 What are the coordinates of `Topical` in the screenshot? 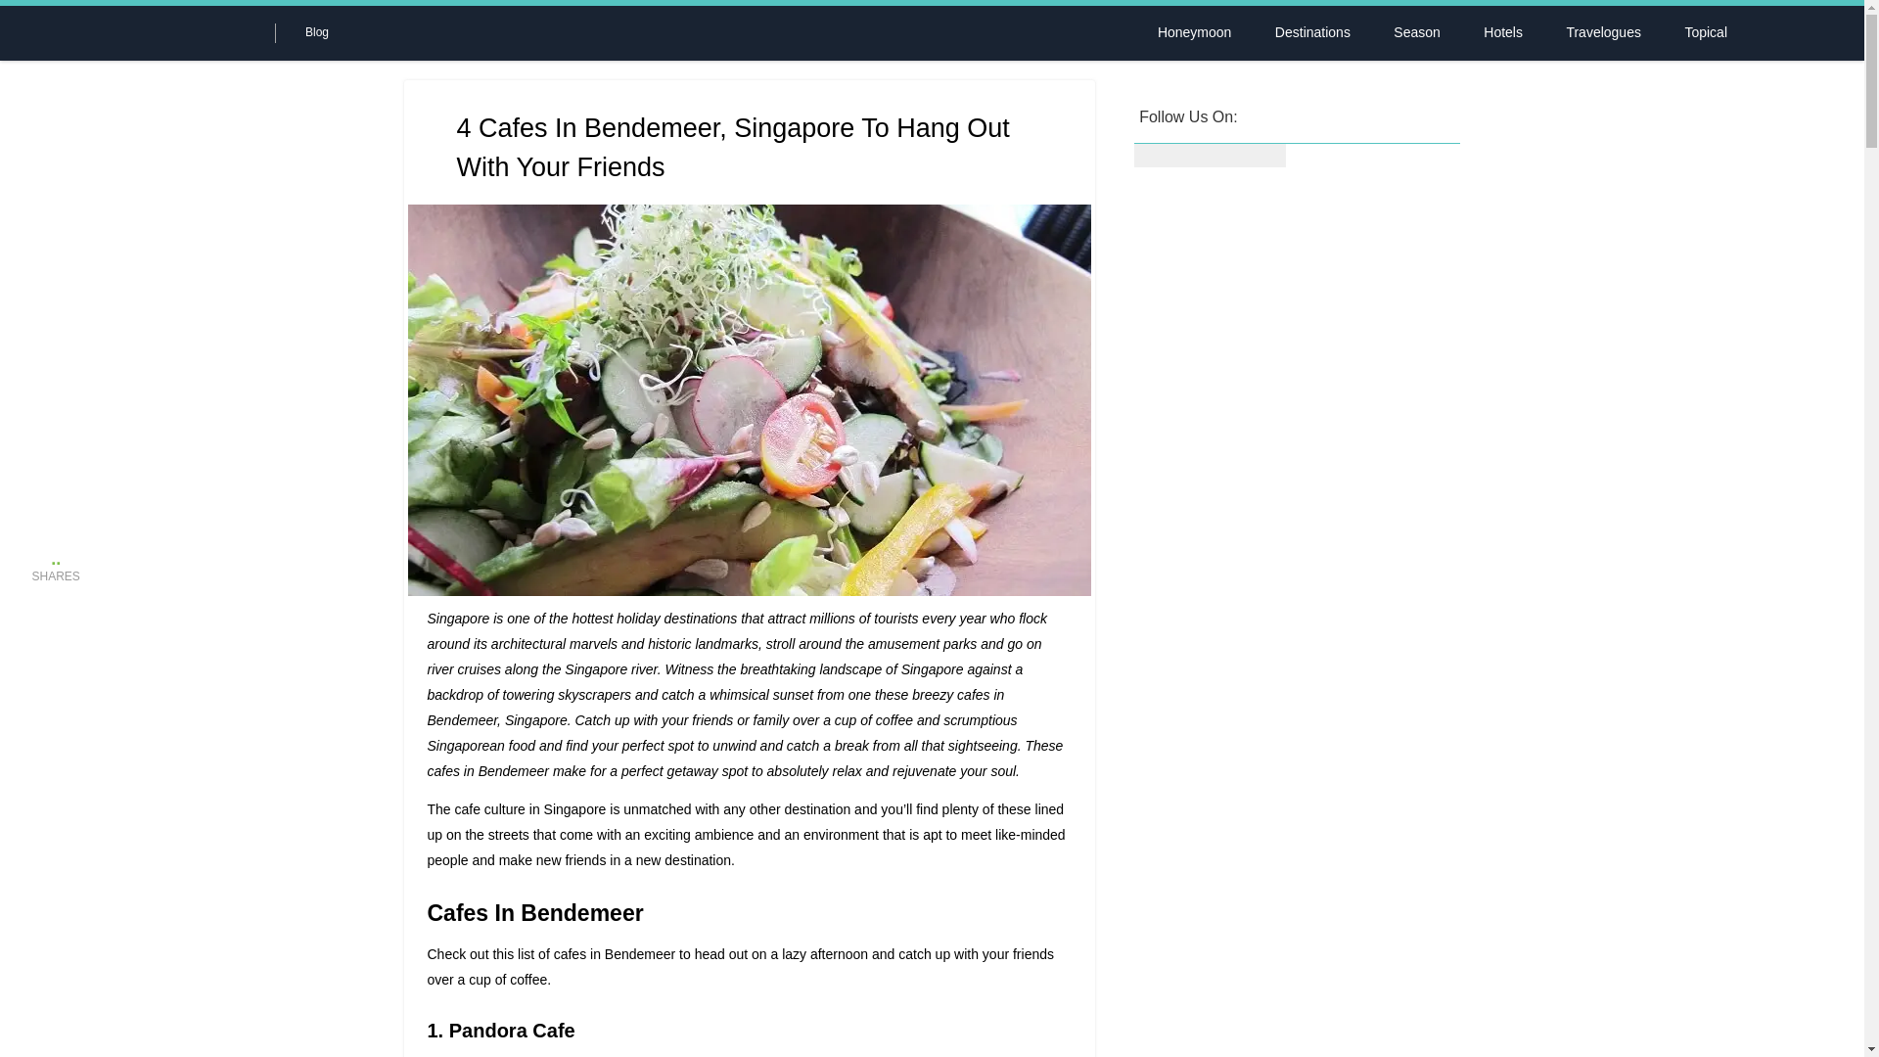 It's located at (1706, 32).